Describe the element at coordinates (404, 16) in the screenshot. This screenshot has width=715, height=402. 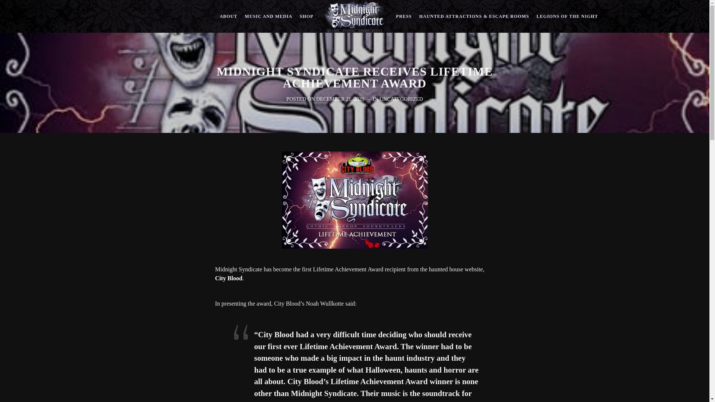
I see `PRESS` at that location.